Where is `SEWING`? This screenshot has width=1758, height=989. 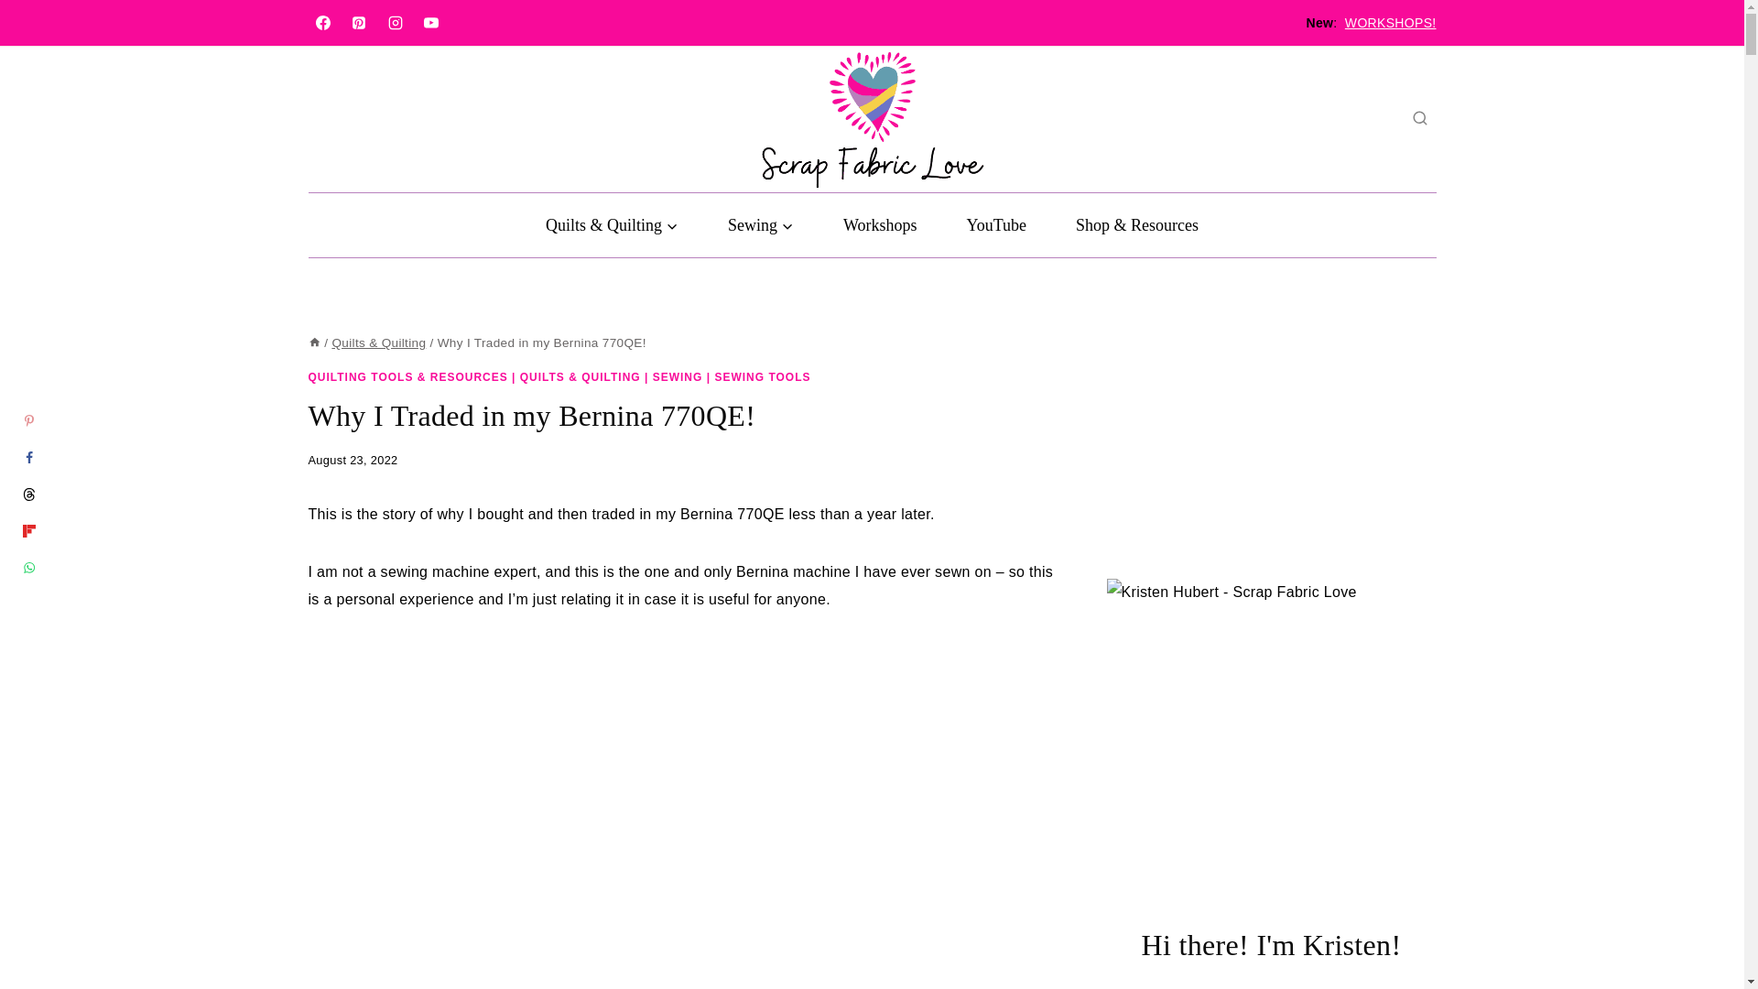 SEWING is located at coordinates (678, 377).